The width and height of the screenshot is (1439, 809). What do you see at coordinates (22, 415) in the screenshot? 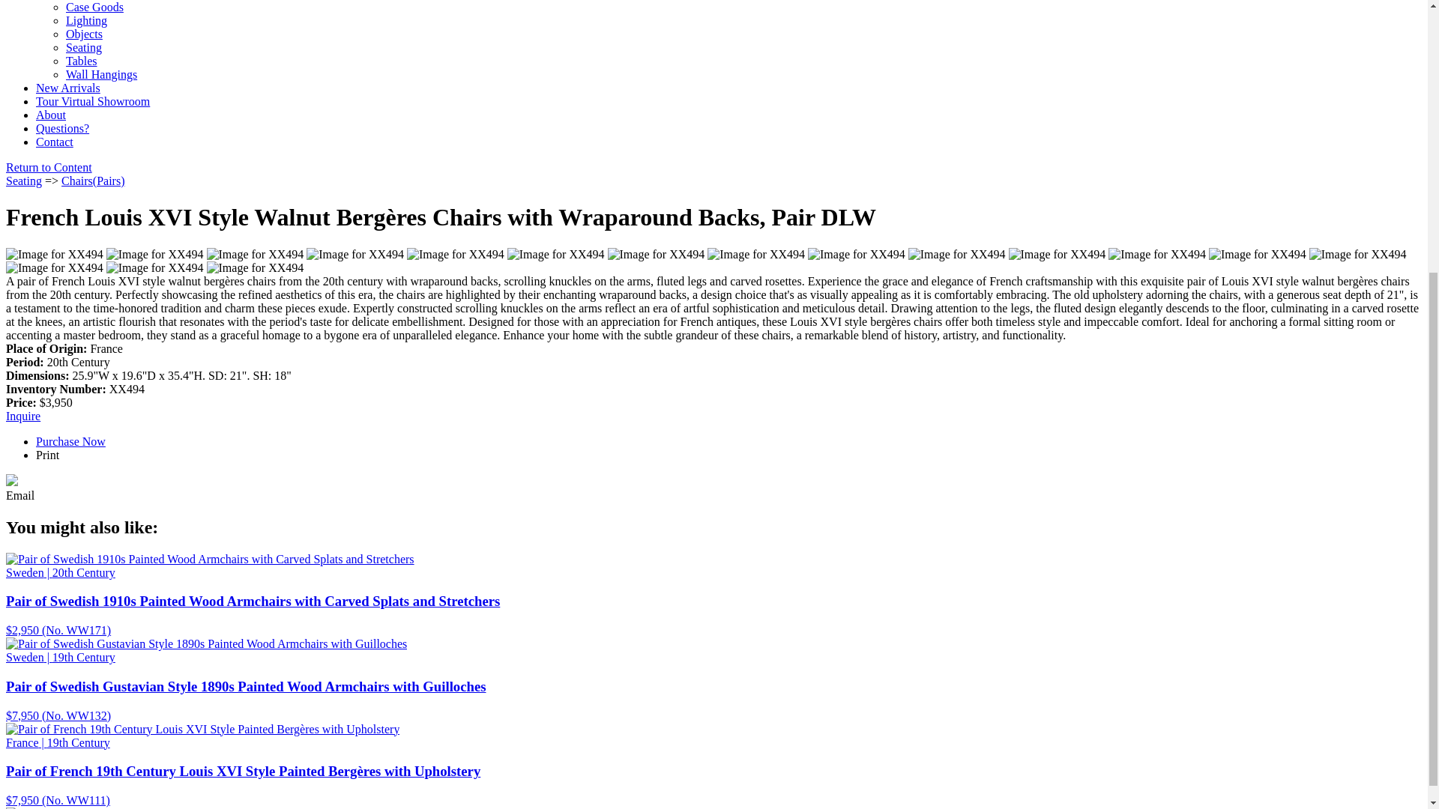
I see `Inquire` at bounding box center [22, 415].